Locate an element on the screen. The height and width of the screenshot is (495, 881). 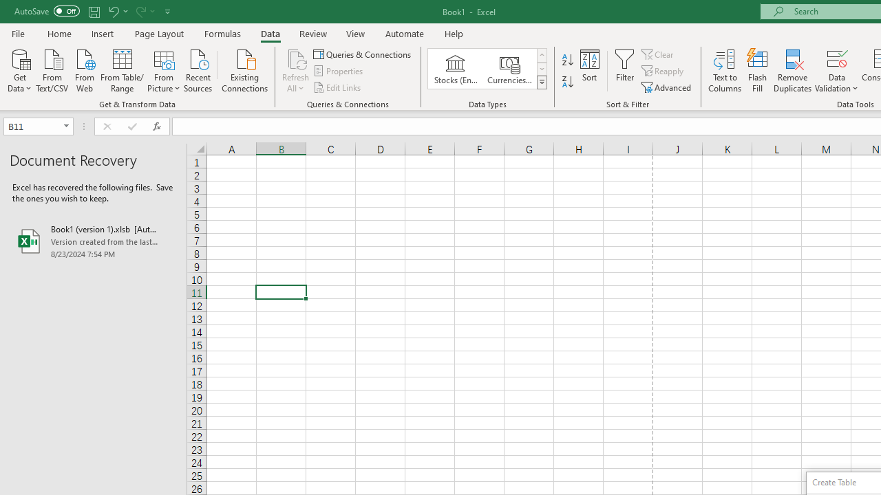
Insert is located at coordinates (103, 33).